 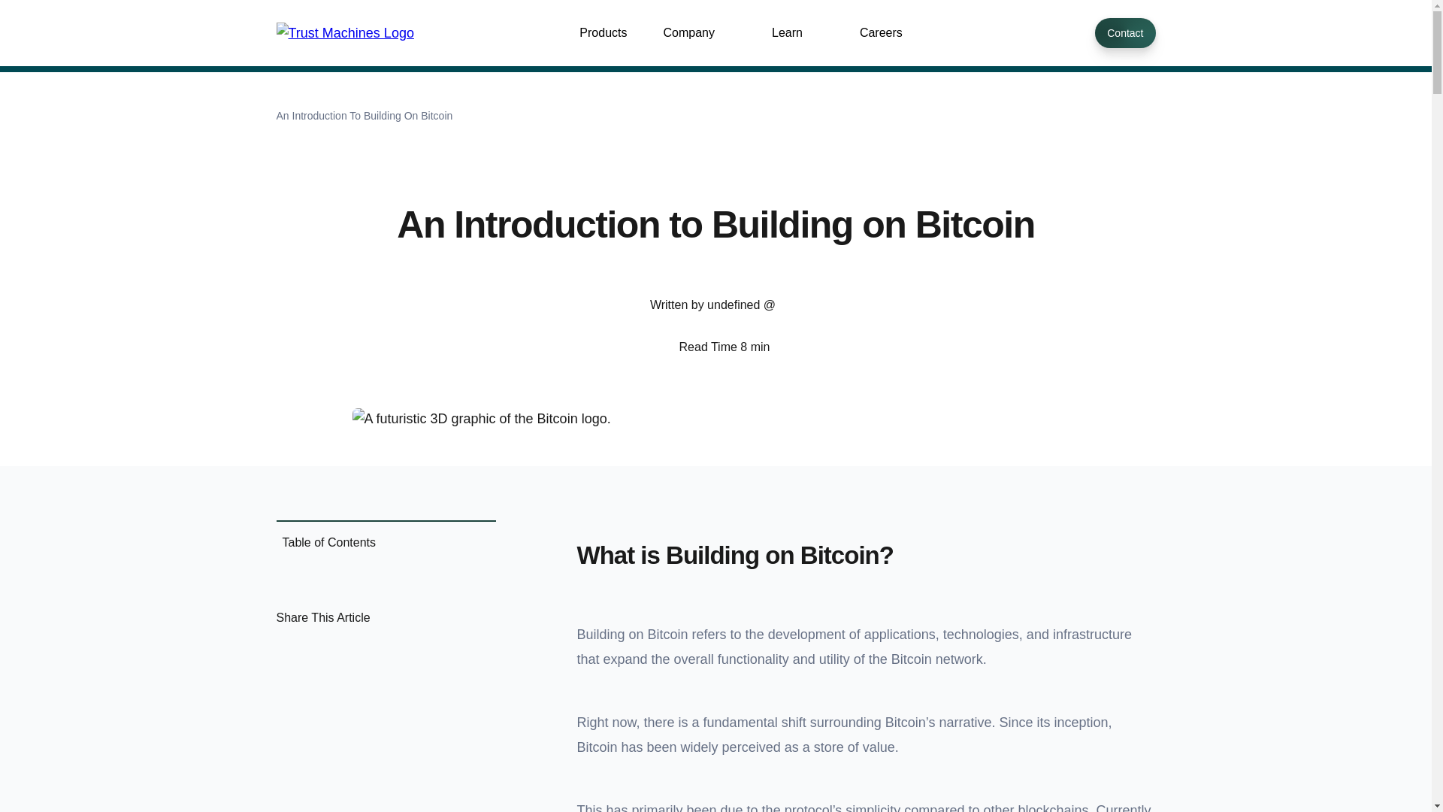 I want to click on Careers, so click(x=881, y=33).